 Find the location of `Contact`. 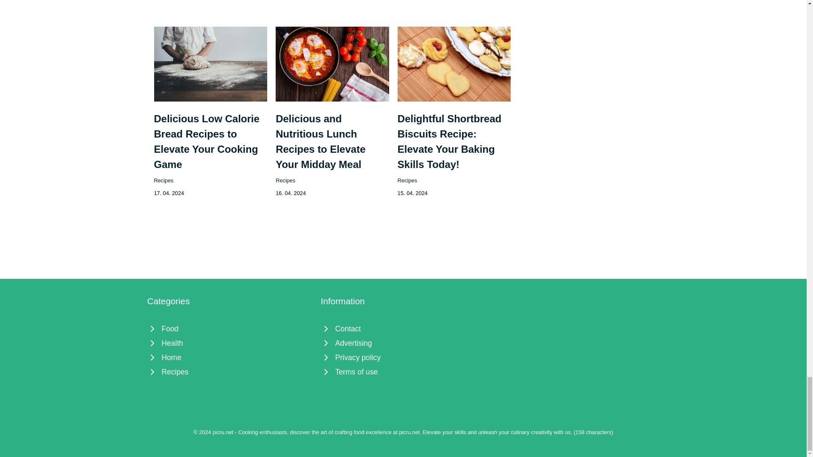

Contact is located at coordinates (404, 328).